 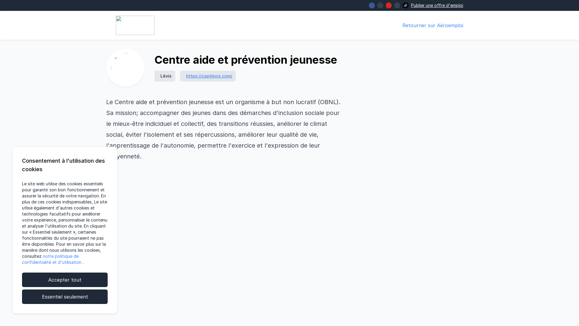 What do you see at coordinates (65, 297) in the screenshot?
I see `Essentiel seulement` at bounding box center [65, 297].